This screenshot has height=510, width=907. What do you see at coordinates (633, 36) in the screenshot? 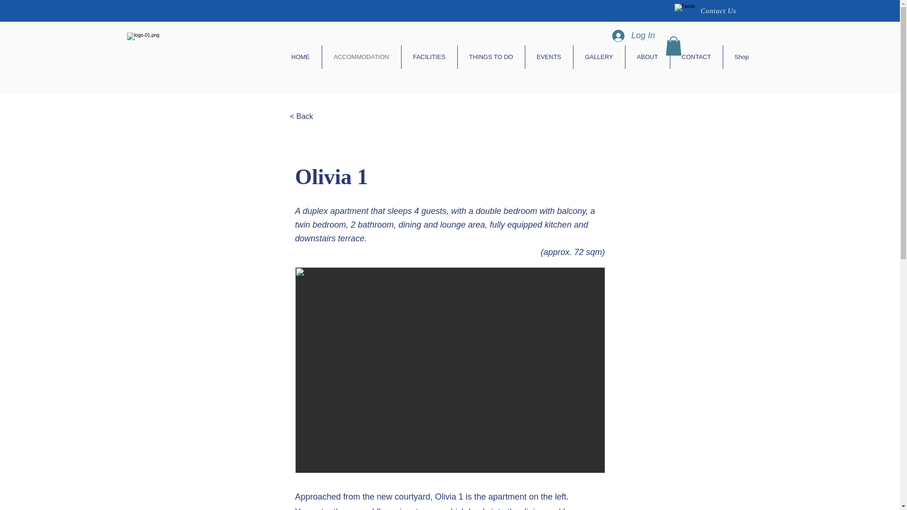
I see `Log In` at bounding box center [633, 36].